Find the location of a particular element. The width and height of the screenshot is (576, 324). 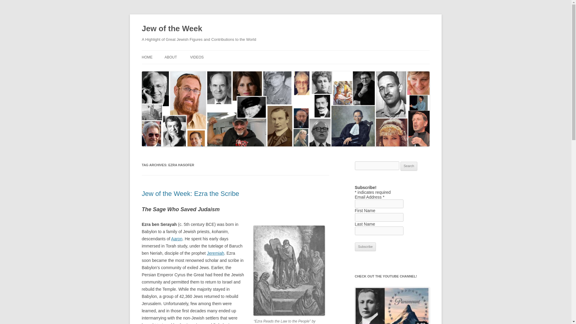

Jew of the Week is located at coordinates (172, 29).